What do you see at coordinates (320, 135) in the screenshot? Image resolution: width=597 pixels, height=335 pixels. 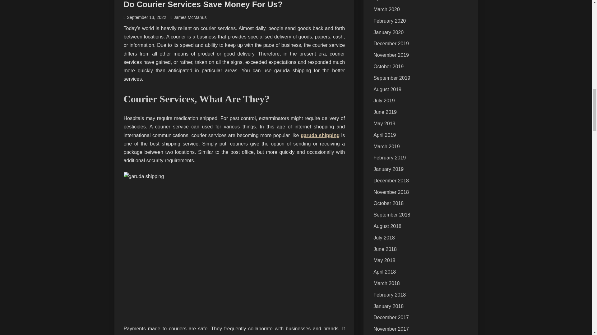 I see `garuda shipping` at bounding box center [320, 135].